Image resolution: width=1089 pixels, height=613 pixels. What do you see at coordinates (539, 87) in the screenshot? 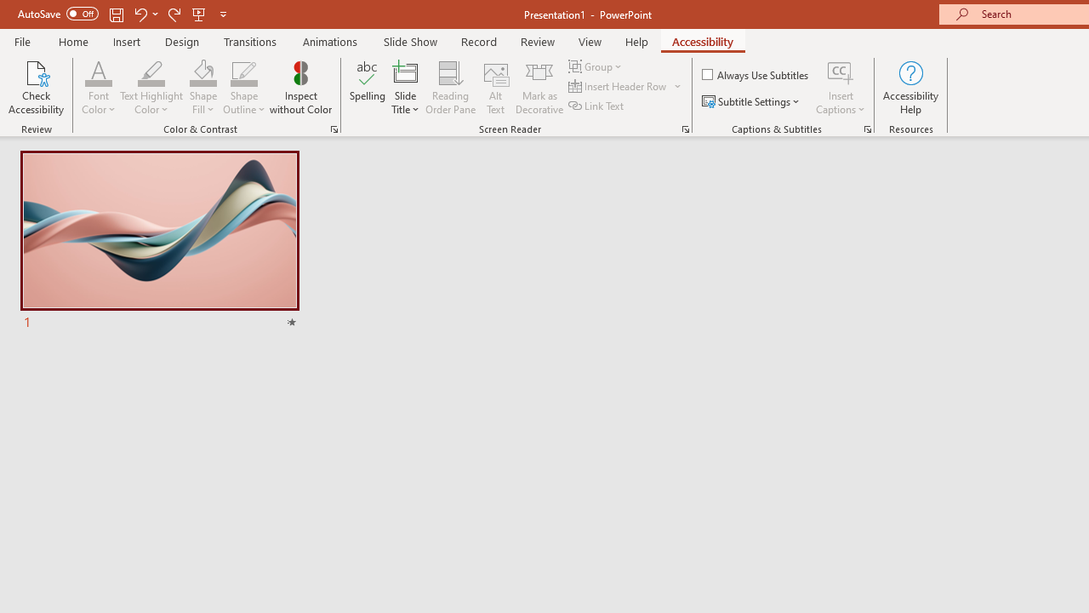
I see `Mark as Decorative` at bounding box center [539, 87].